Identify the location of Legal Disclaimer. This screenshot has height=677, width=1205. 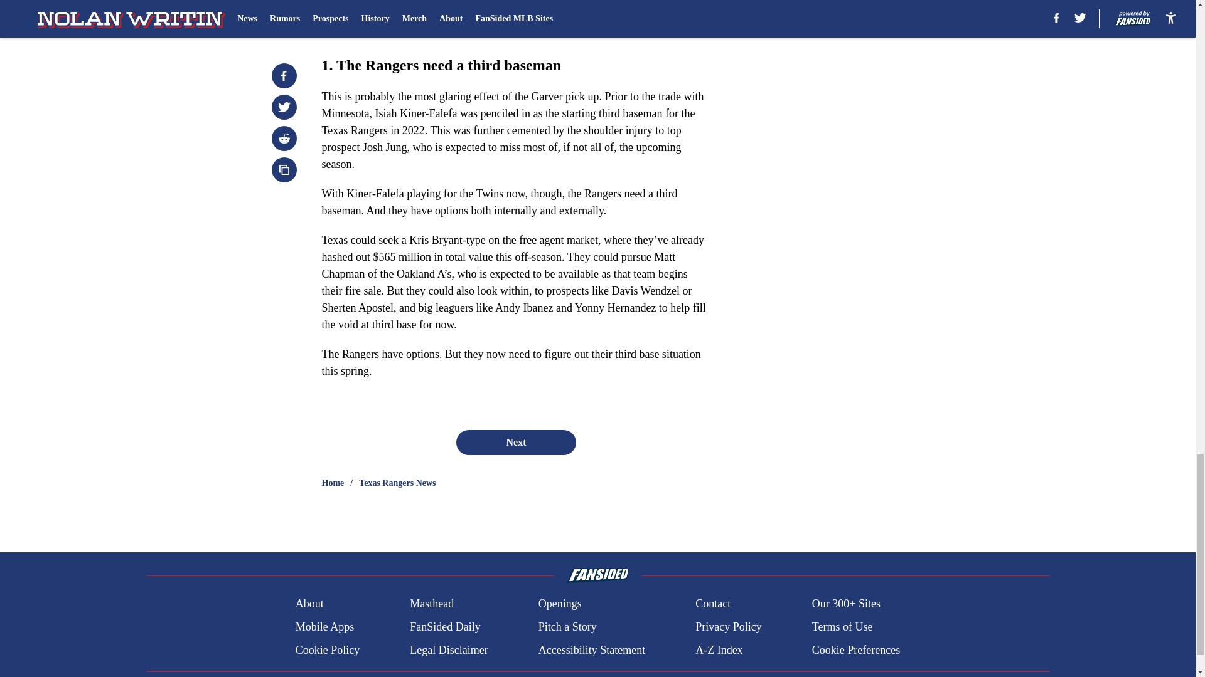
(448, 649).